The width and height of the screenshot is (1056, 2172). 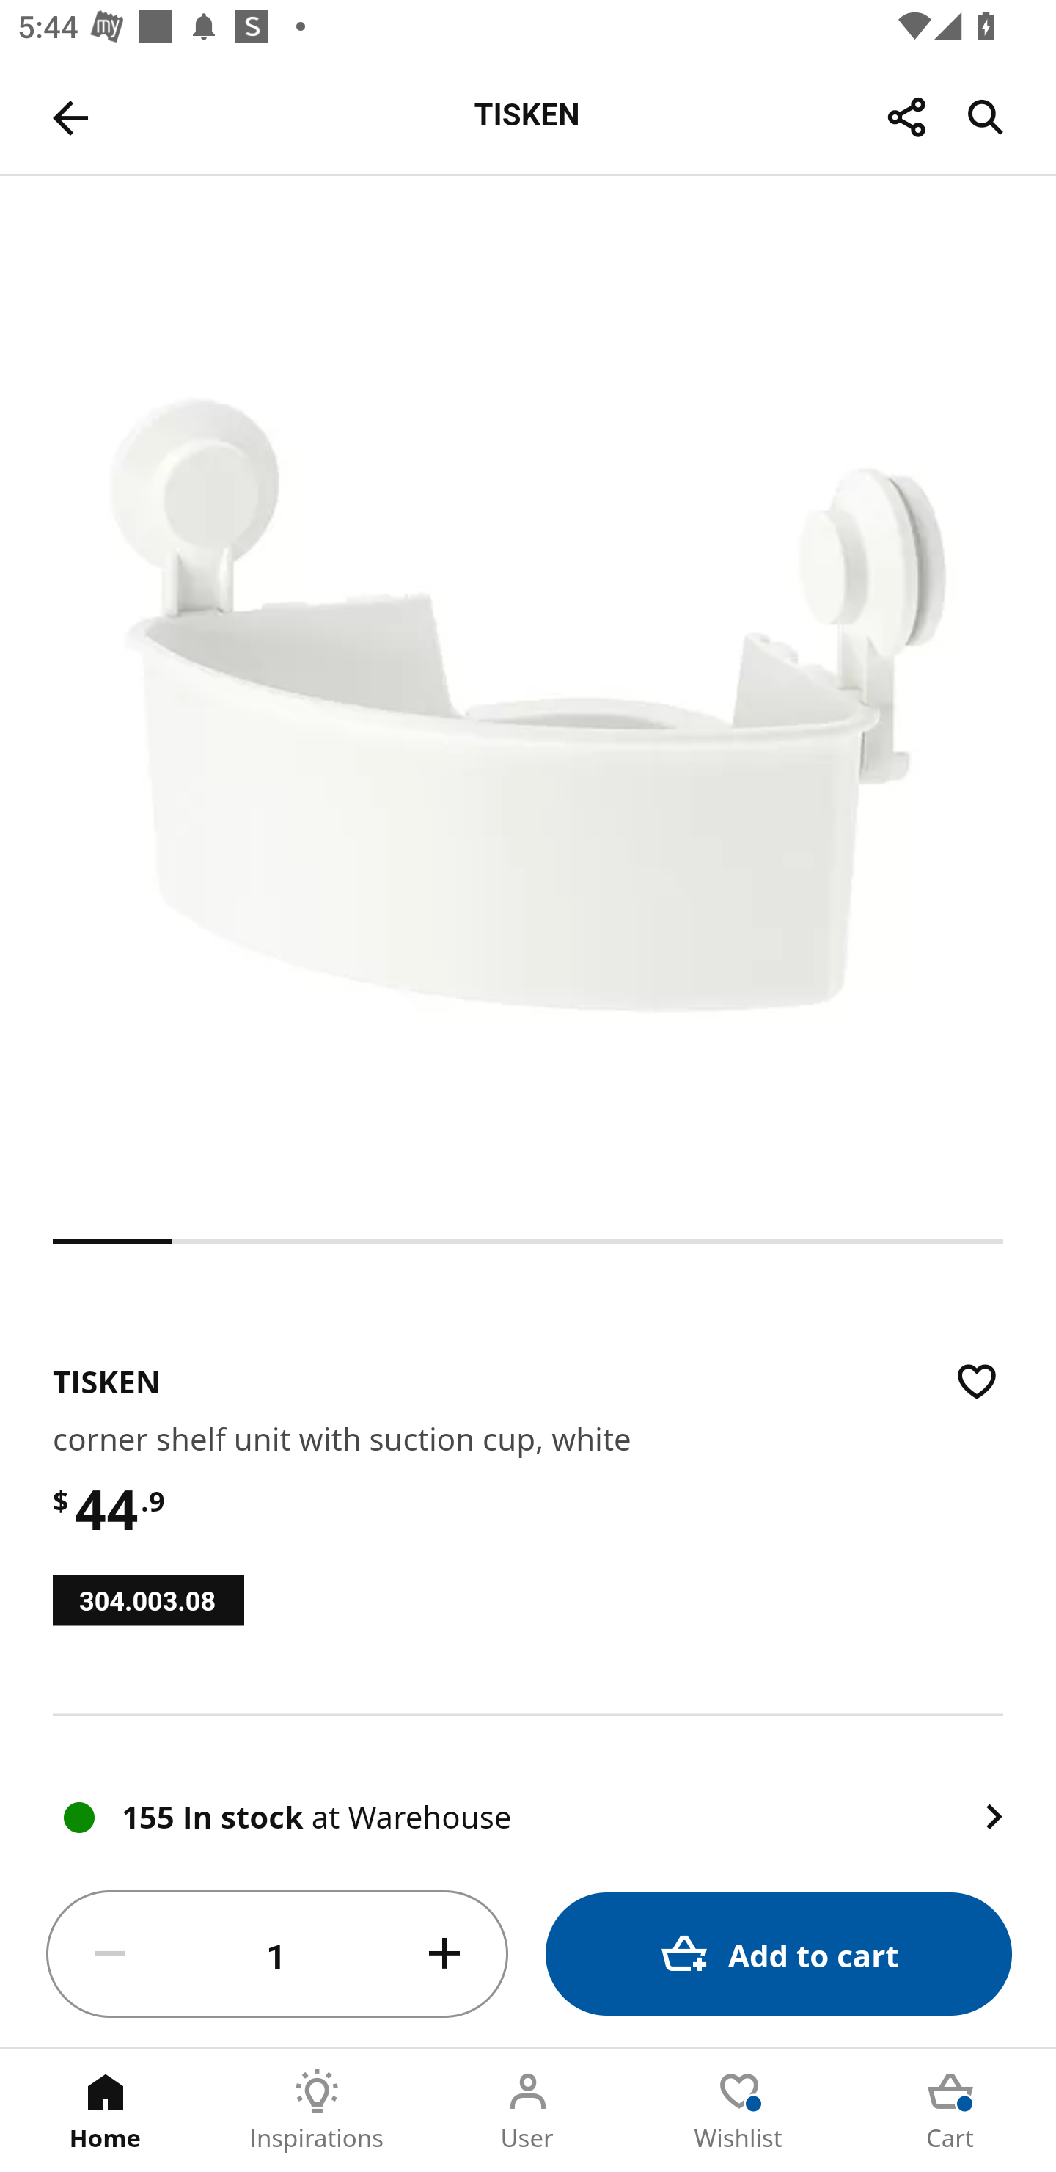 I want to click on Wishlist
Tab 4 of 5, so click(x=739, y=2110).